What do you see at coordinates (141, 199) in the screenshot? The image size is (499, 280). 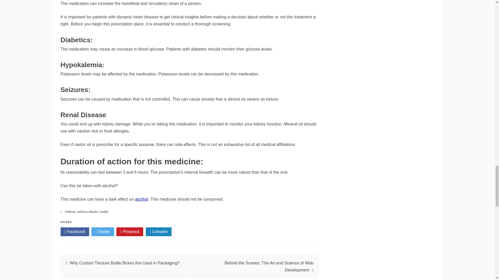 I see `alcohol` at bounding box center [141, 199].